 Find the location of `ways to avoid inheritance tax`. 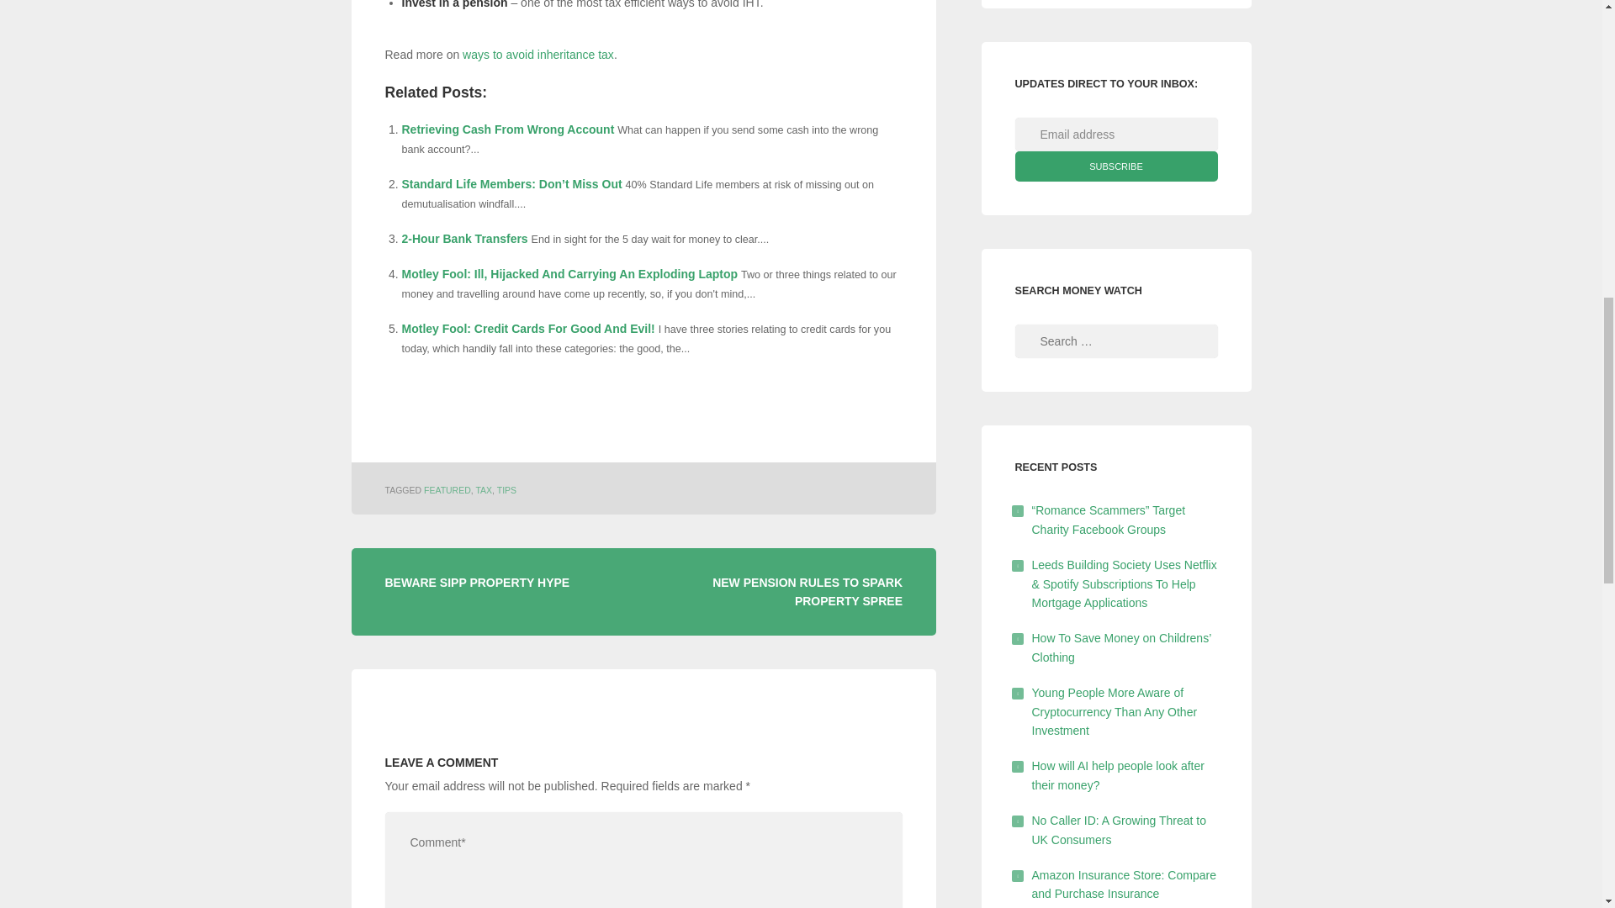

ways to avoid inheritance tax is located at coordinates (537, 55).